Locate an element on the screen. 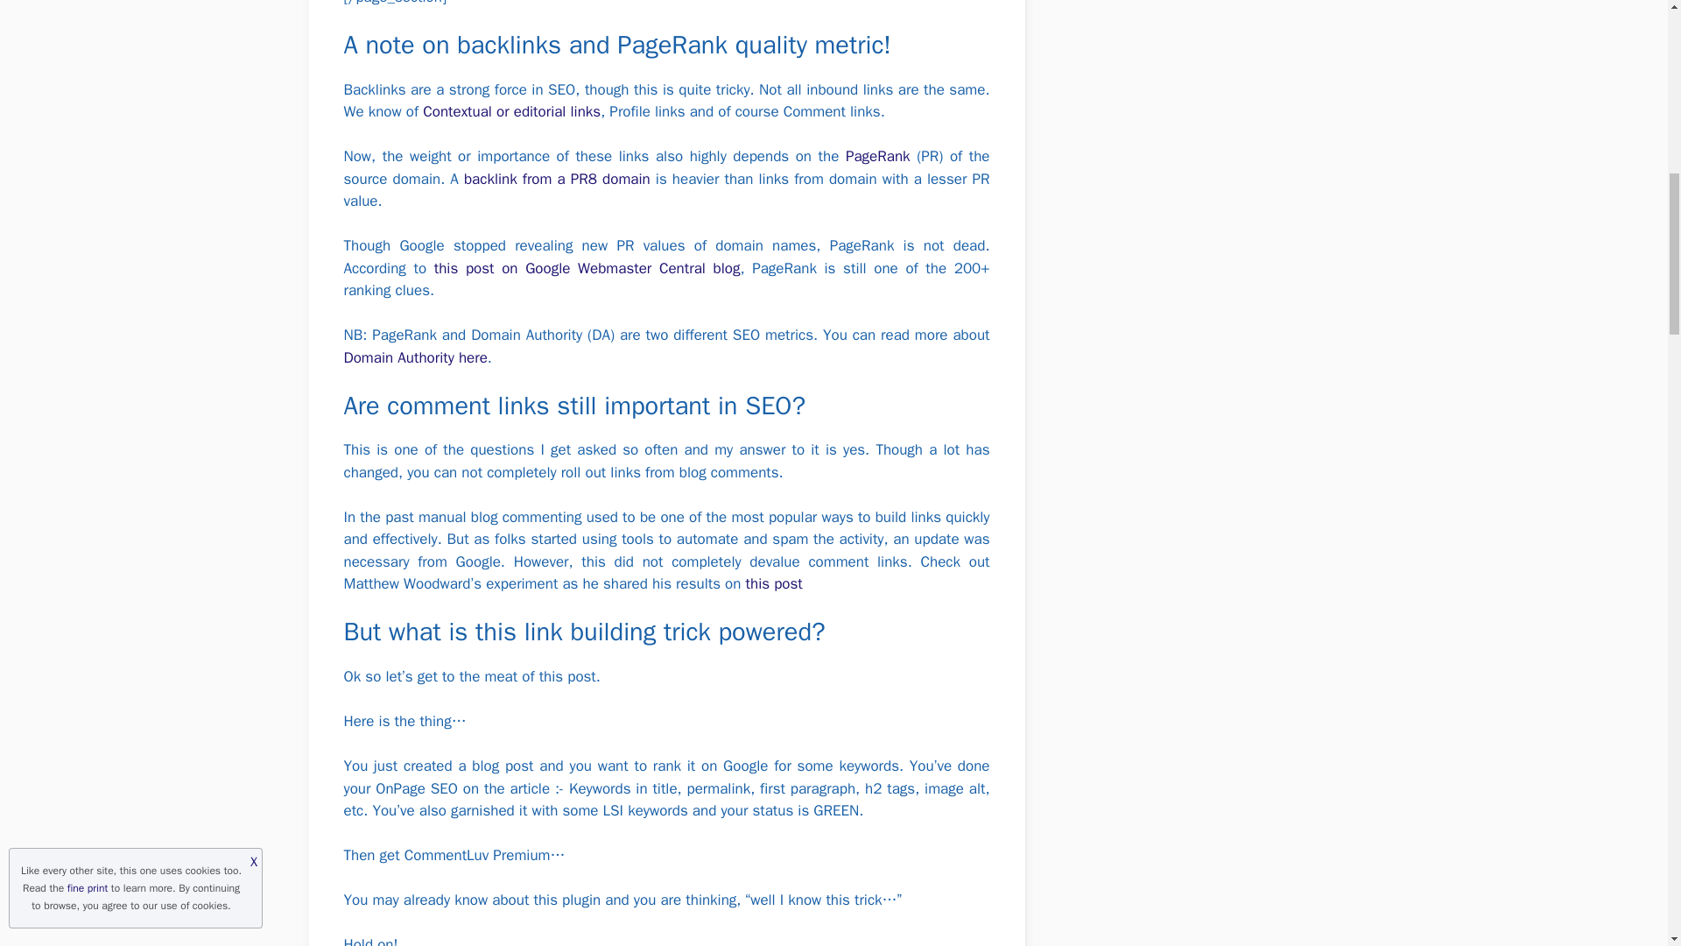  backlink from a PR8 domain is located at coordinates (557, 179).